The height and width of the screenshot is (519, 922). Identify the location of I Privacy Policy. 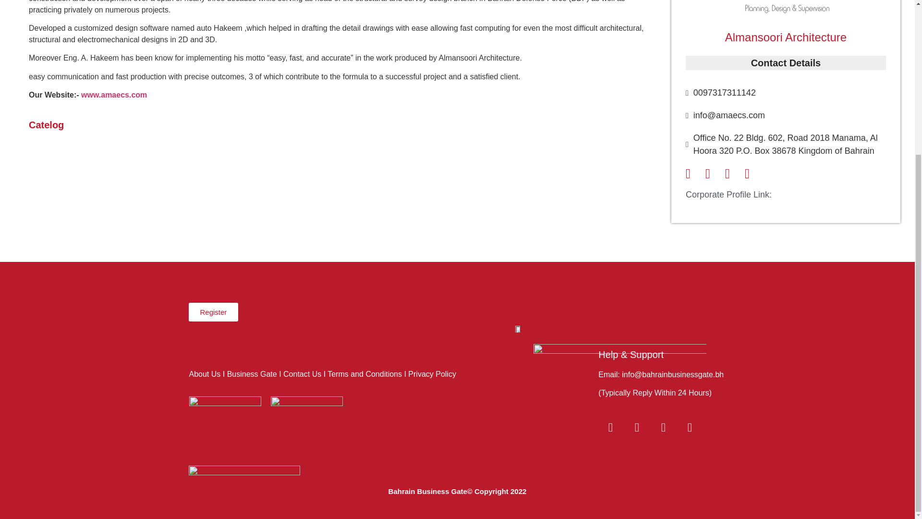
(429, 374).